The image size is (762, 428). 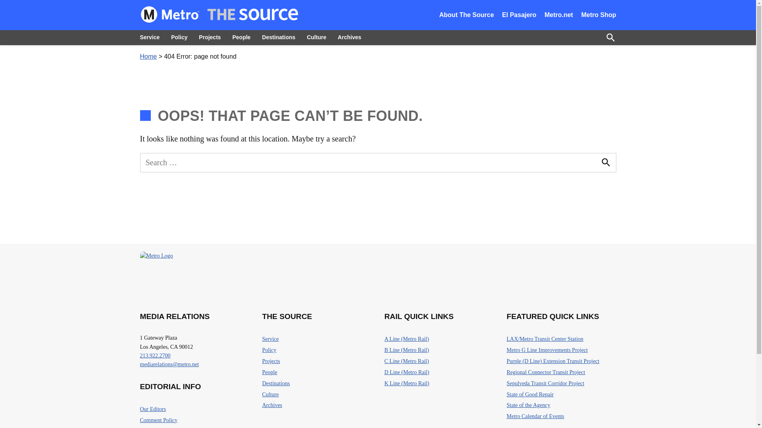 What do you see at coordinates (467, 15) in the screenshot?
I see `About The Source` at bounding box center [467, 15].